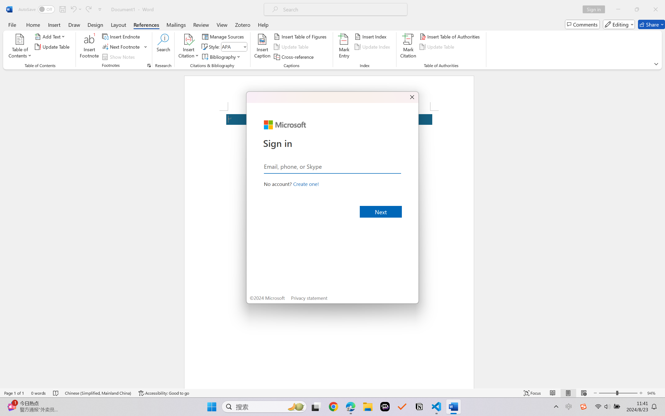  Describe the element at coordinates (88, 9) in the screenshot. I see `Redo Apply Quick Style` at that location.